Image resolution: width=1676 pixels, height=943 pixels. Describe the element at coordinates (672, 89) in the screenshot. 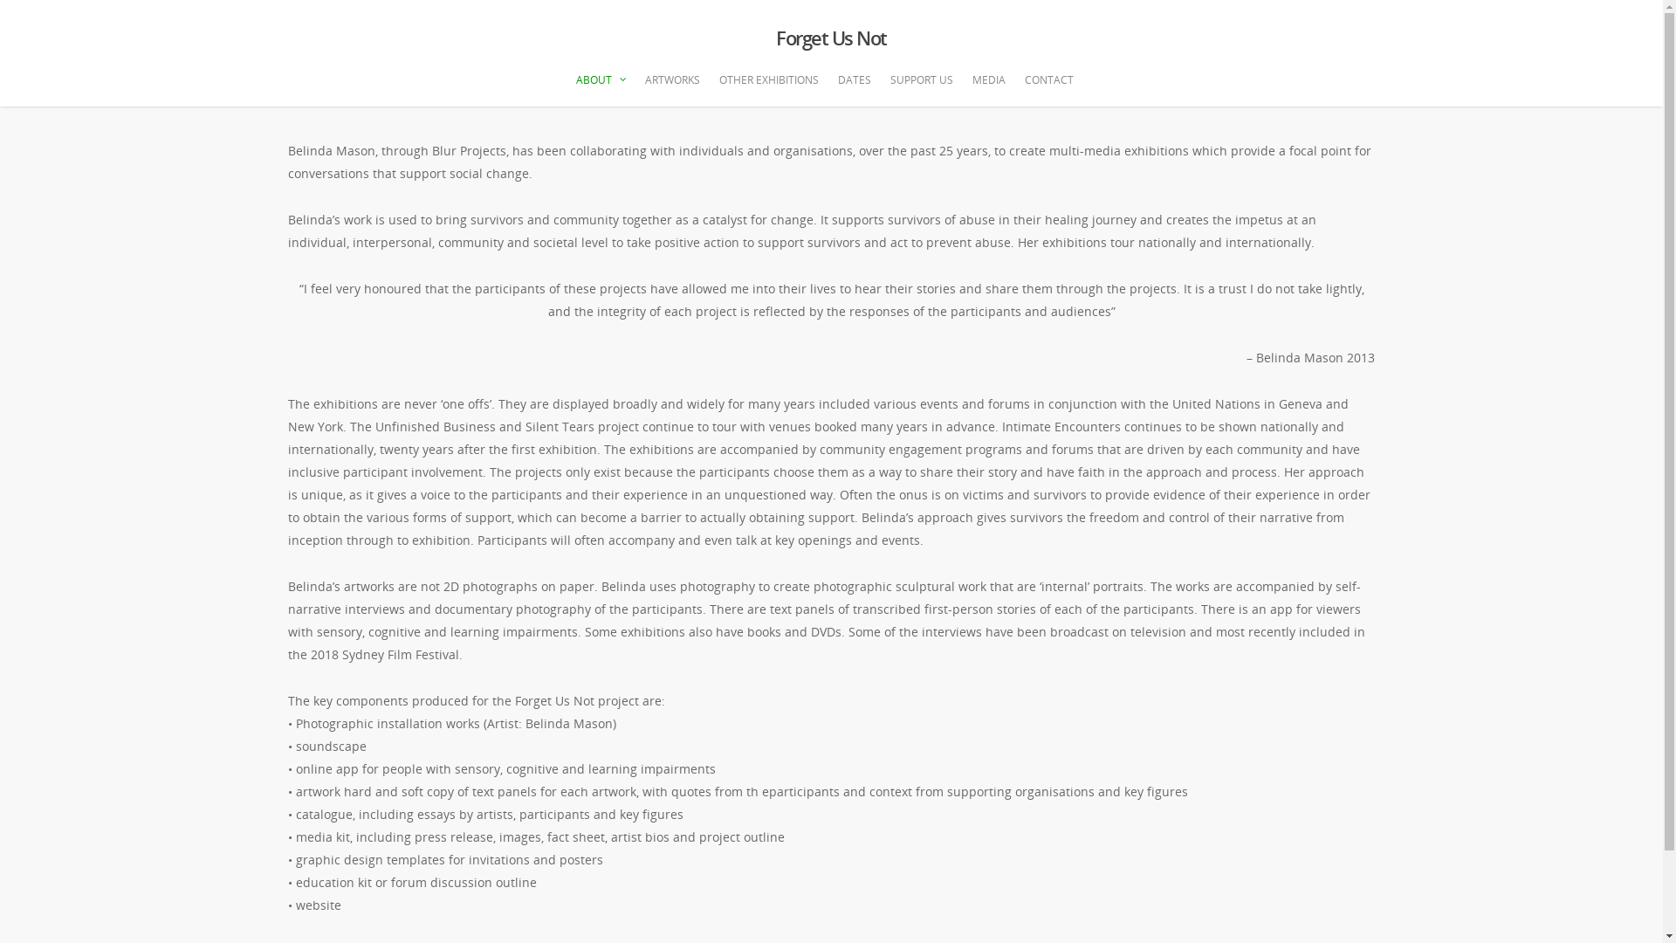

I see `ARTWORKS` at that location.